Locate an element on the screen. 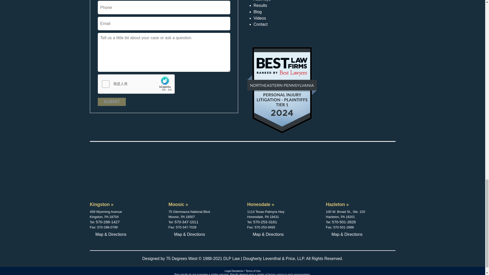 Image resolution: width=489 pixels, height=275 pixels. Contact is located at coordinates (261, 25).